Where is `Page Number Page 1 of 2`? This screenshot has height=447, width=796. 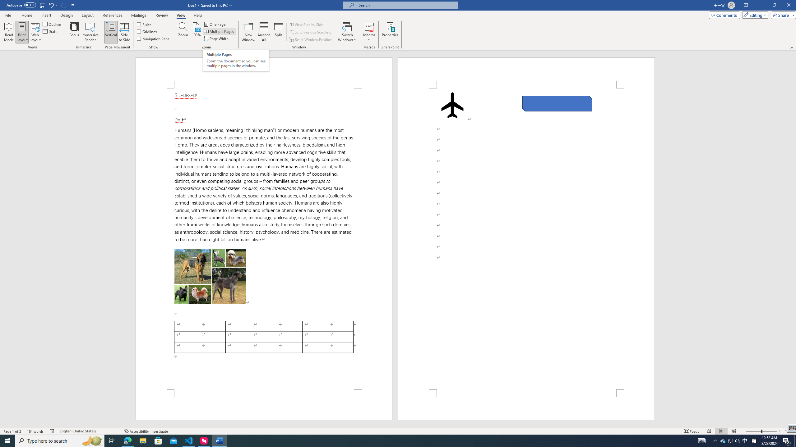 Page Number Page 1 of 2 is located at coordinates (12, 431).